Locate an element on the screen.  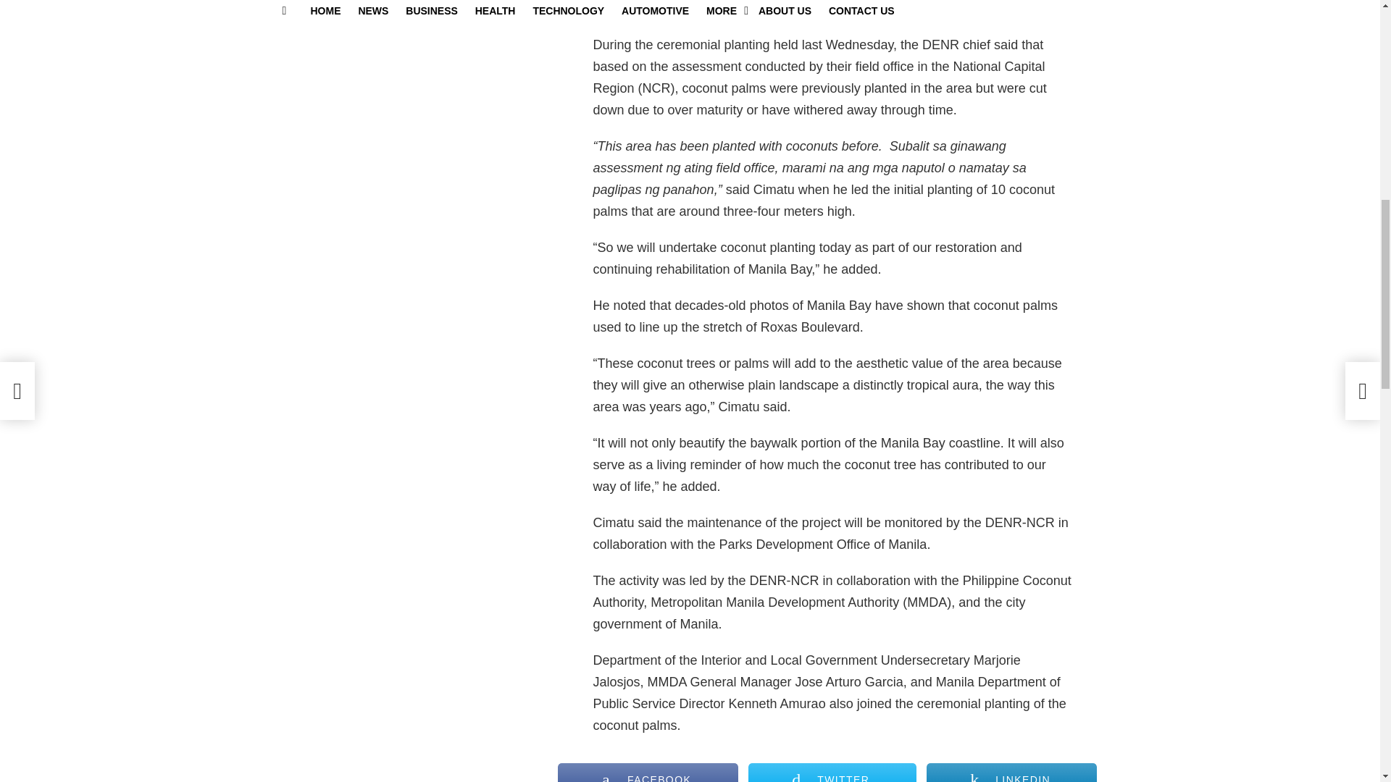
Share on LinkedIn is located at coordinates (1011, 773).